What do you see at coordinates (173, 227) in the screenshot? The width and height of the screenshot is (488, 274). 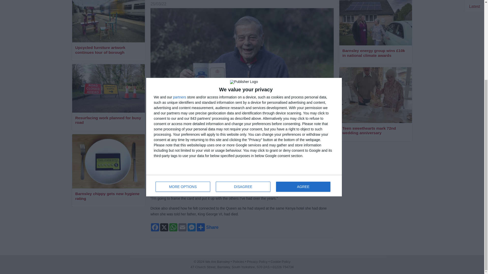 I see `DISAGREE` at bounding box center [173, 227].